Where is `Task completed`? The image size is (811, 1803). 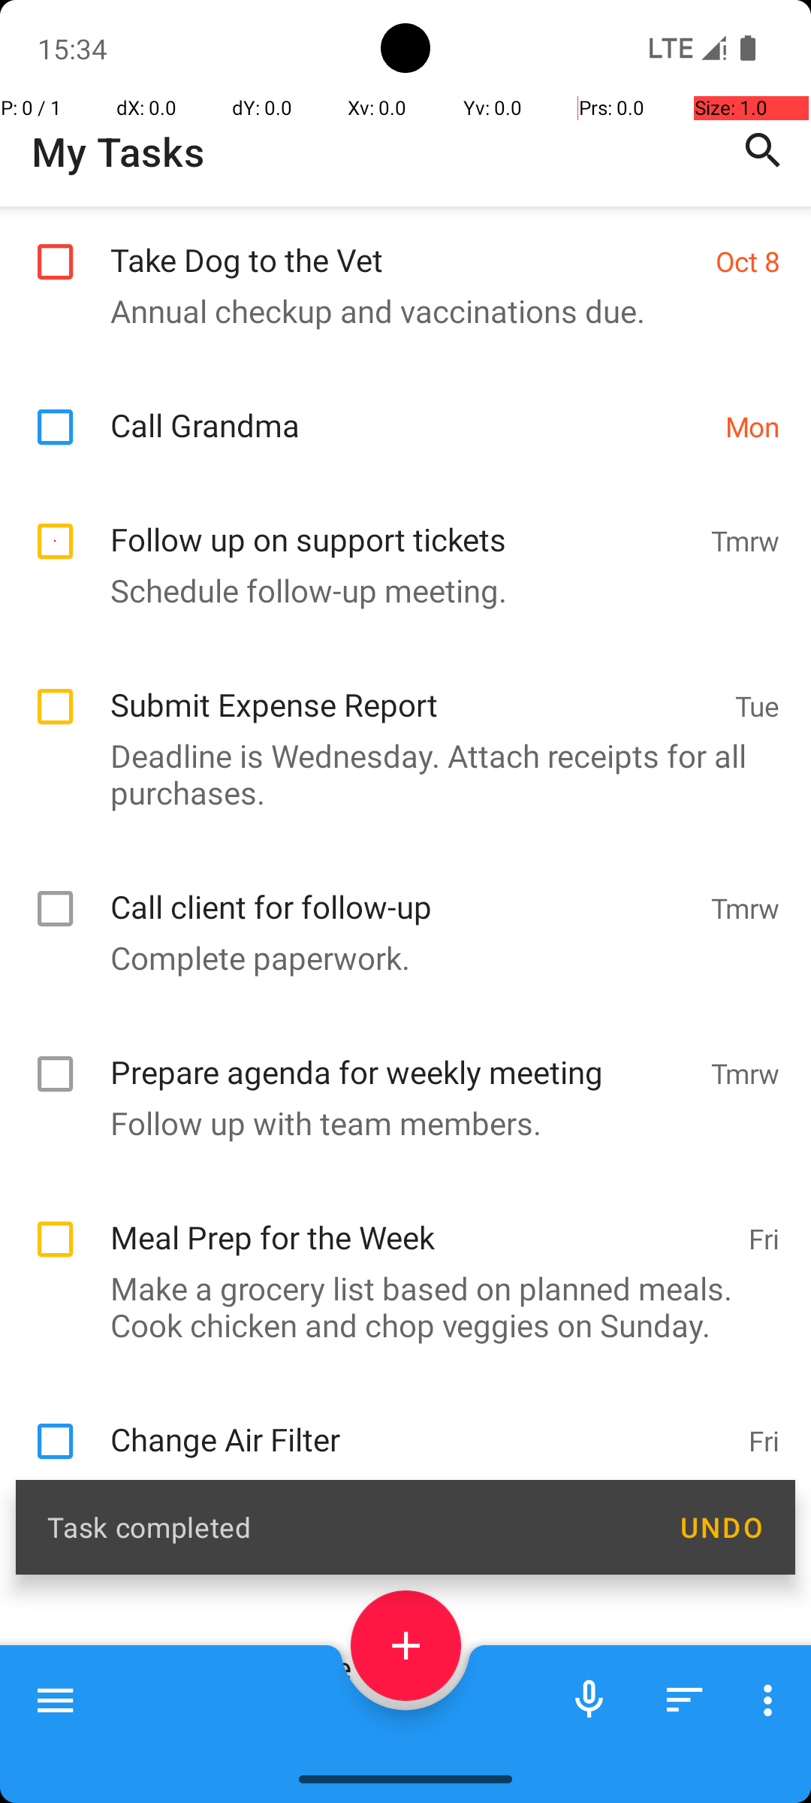
Task completed is located at coordinates (347, 1527).